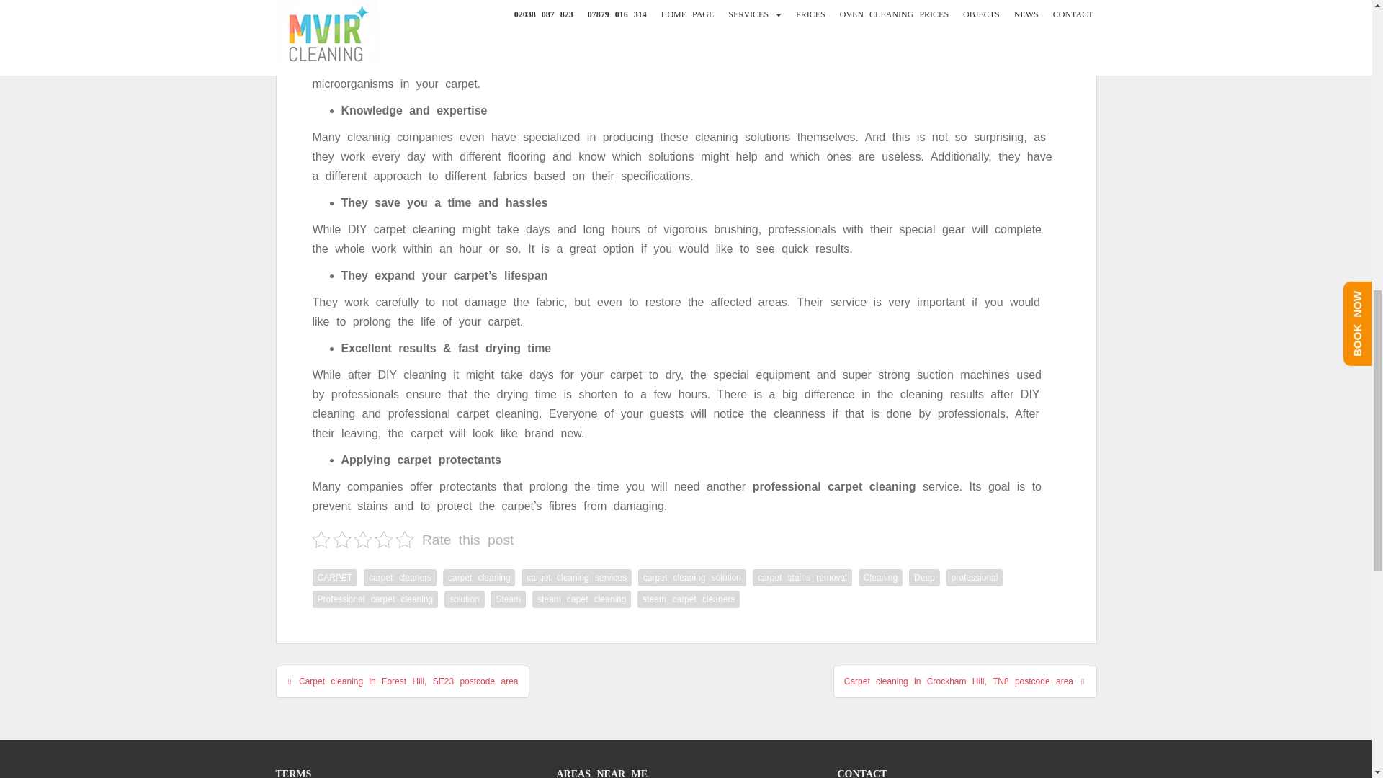 The image size is (1383, 778). What do you see at coordinates (802, 578) in the screenshot?
I see `carpet stains removal` at bounding box center [802, 578].